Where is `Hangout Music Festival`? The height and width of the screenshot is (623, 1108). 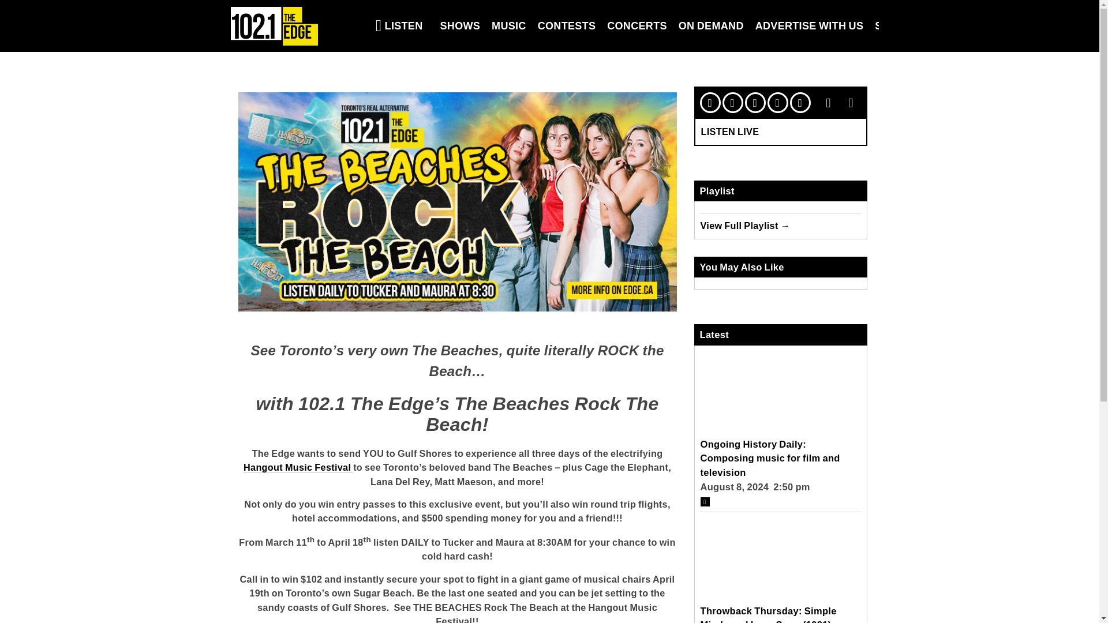
Hangout Music Festival is located at coordinates (298, 467).